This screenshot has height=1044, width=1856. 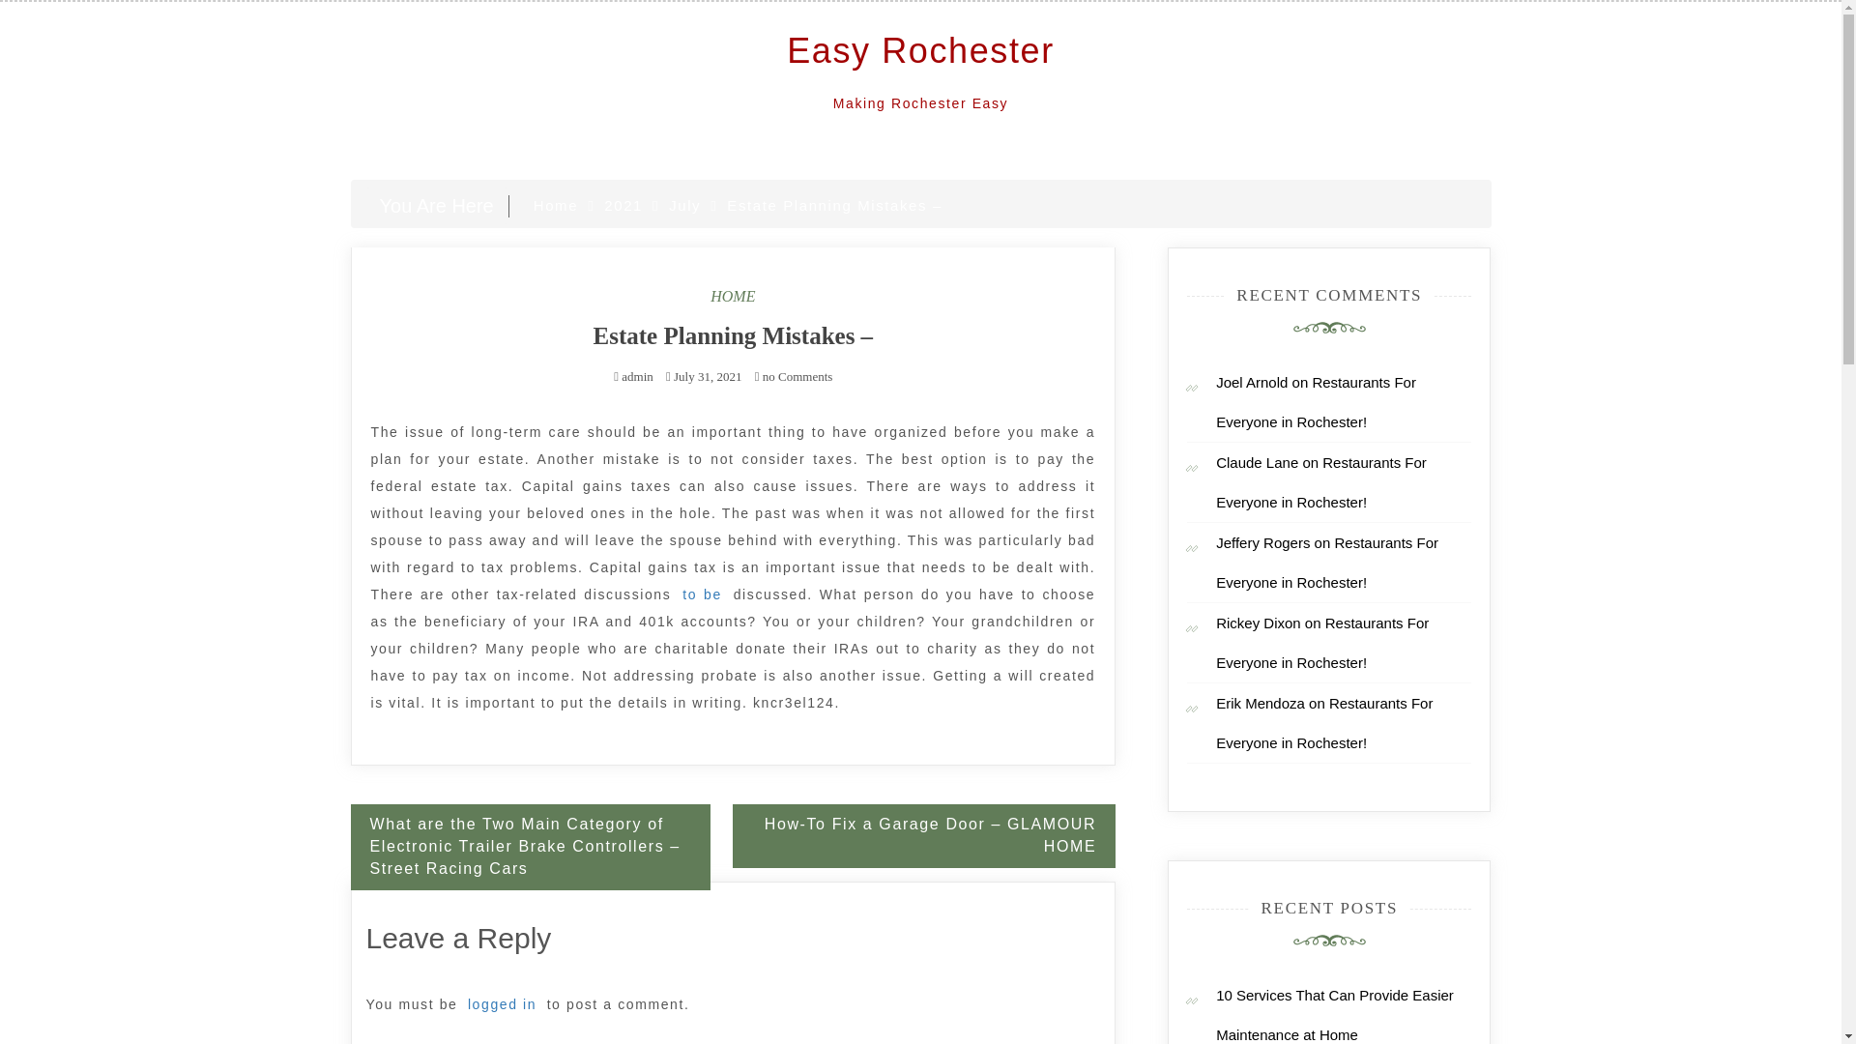 I want to click on Easy Rochester, so click(x=920, y=50).